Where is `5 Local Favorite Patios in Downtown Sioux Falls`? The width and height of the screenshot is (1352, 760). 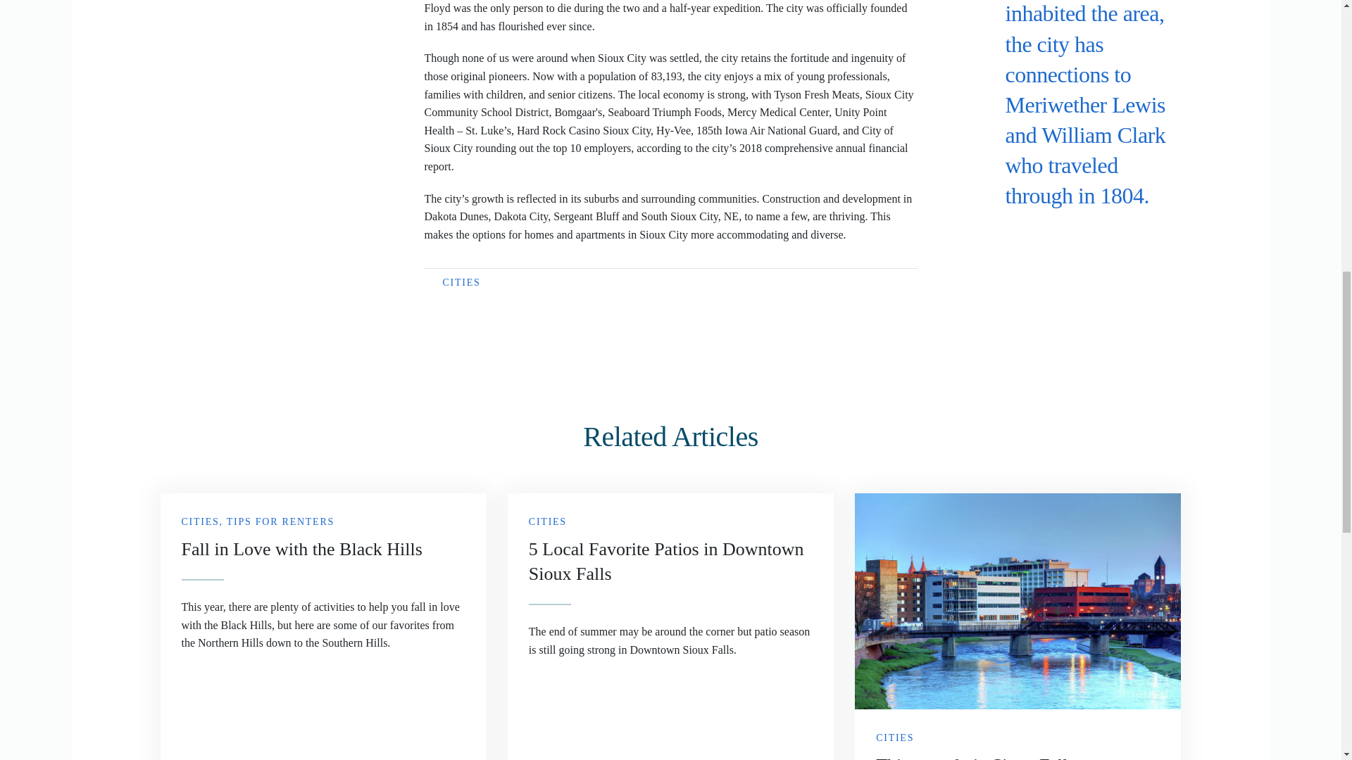 5 Local Favorite Patios in Downtown Sioux Falls is located at coordinates (670, 626).